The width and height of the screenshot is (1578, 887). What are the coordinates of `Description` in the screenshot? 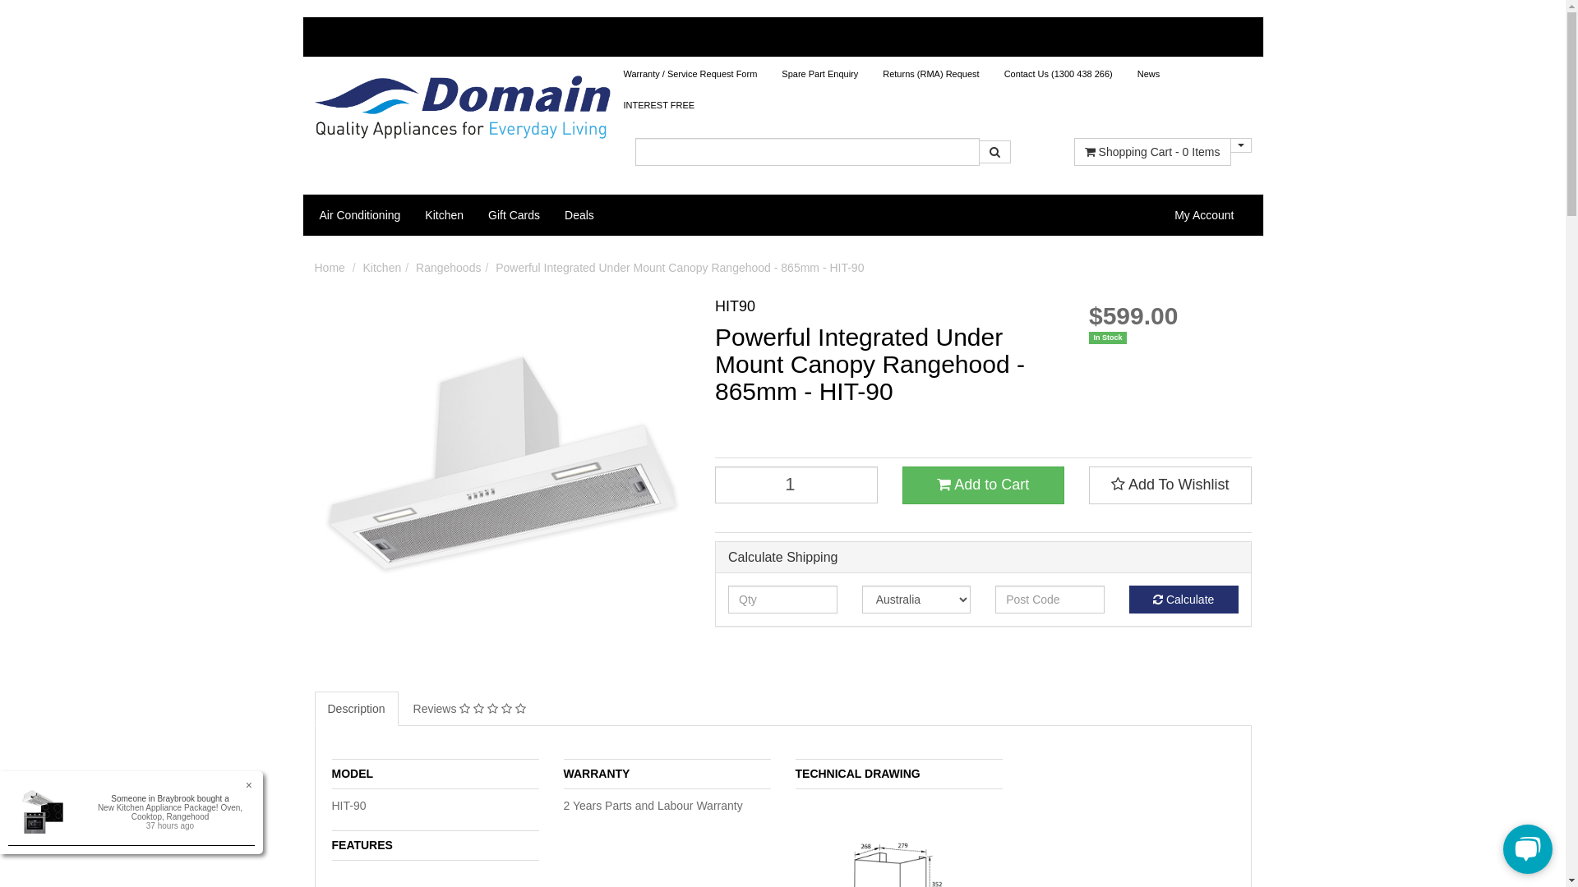 It's located at (356, 709).